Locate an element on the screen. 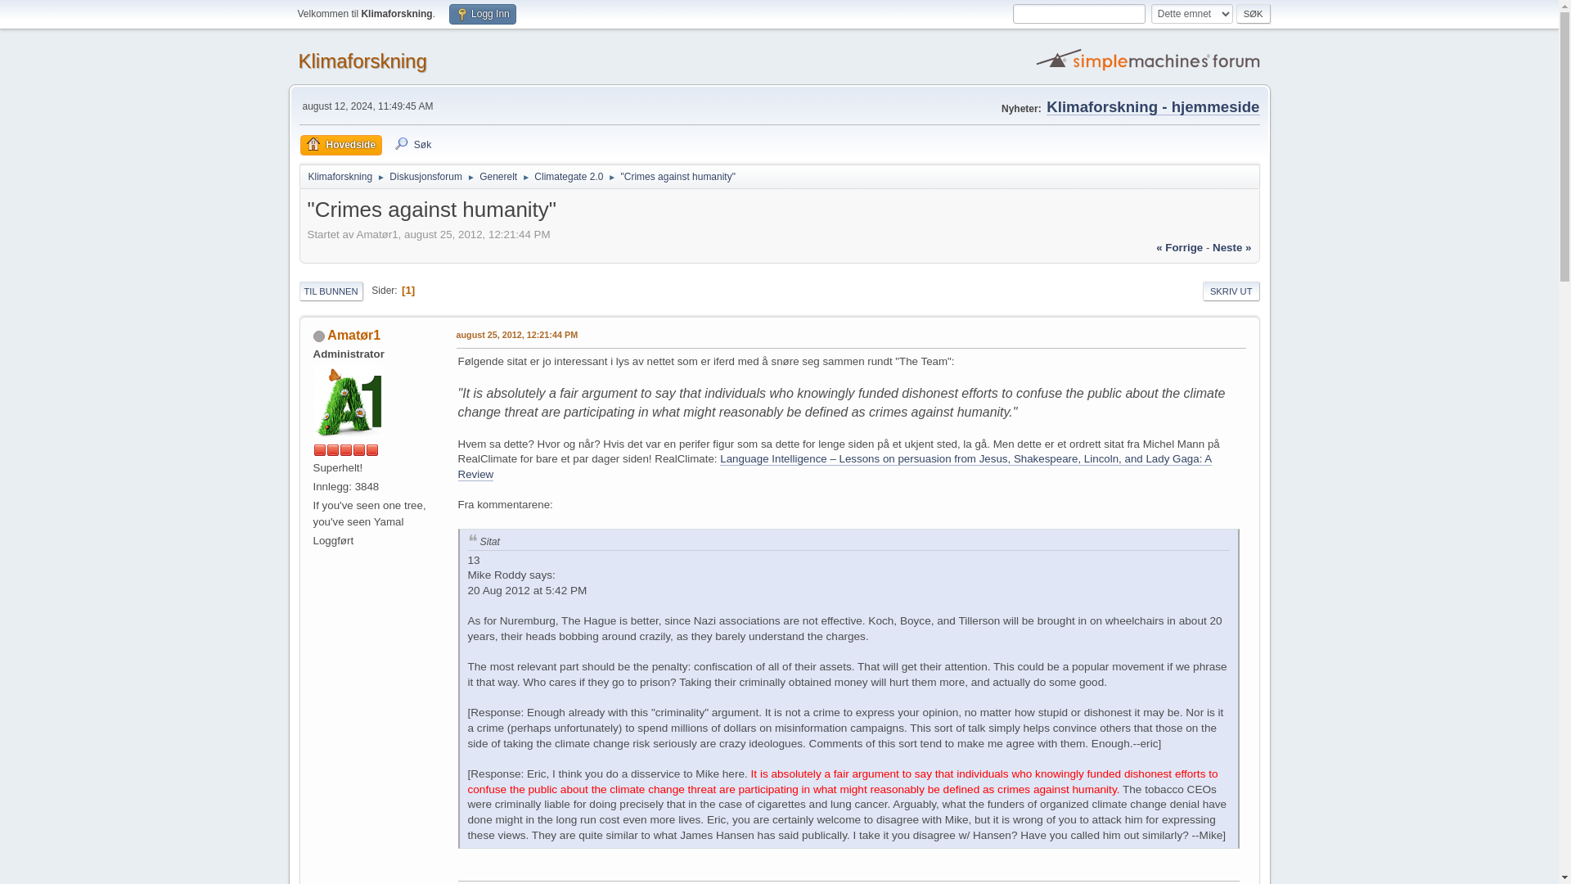  Simple Machines Forum is located at coordinates (1149, 59).